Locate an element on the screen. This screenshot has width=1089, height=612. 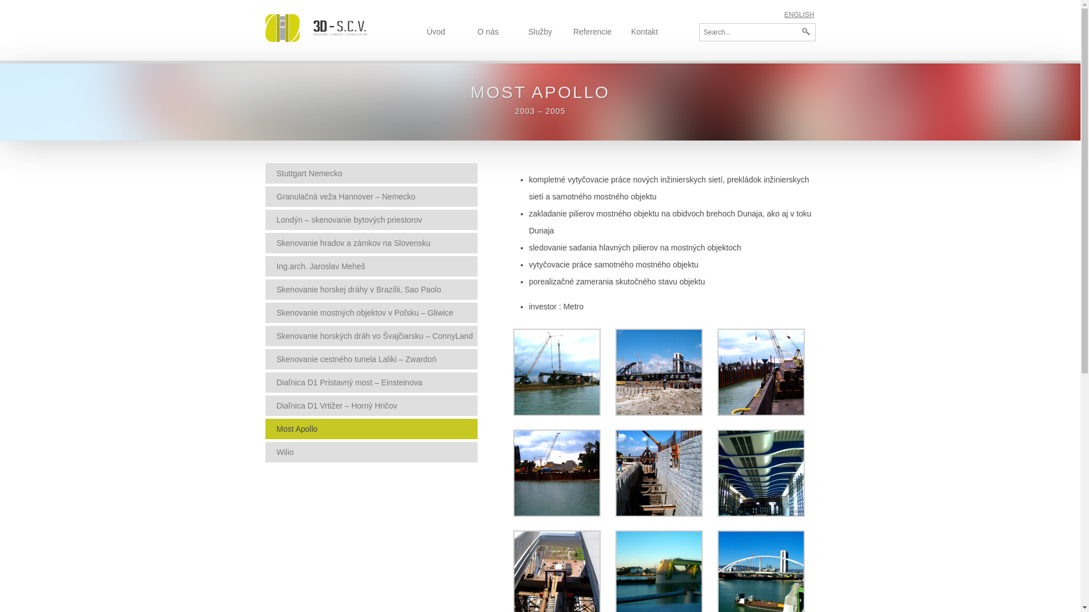
Stuttgart Nemecko is located at coordinates (372, 173).